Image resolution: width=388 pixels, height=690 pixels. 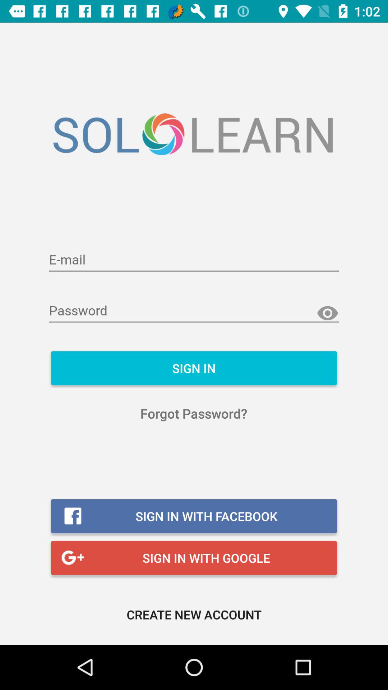 What do you see at coordinates (194, 311) in the screenshot?
I see `password field` at bounding box center [194, 311].